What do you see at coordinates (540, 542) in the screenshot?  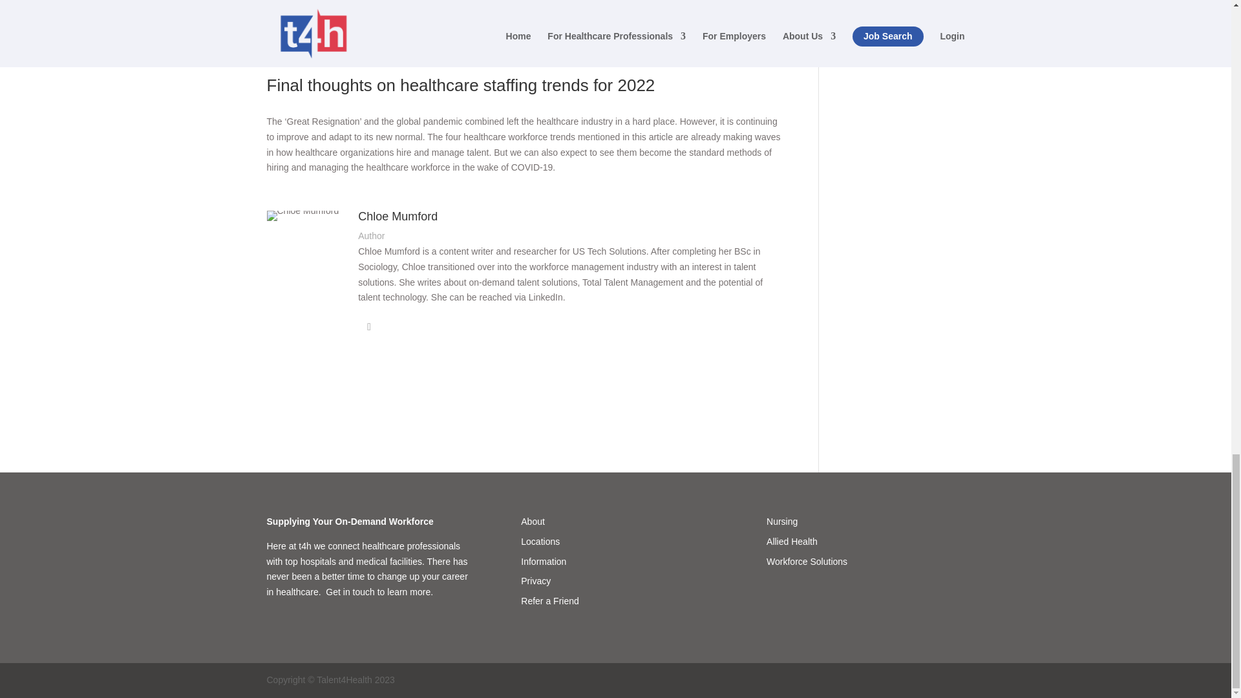 I see `Locations` at bounding box center [540, 542].